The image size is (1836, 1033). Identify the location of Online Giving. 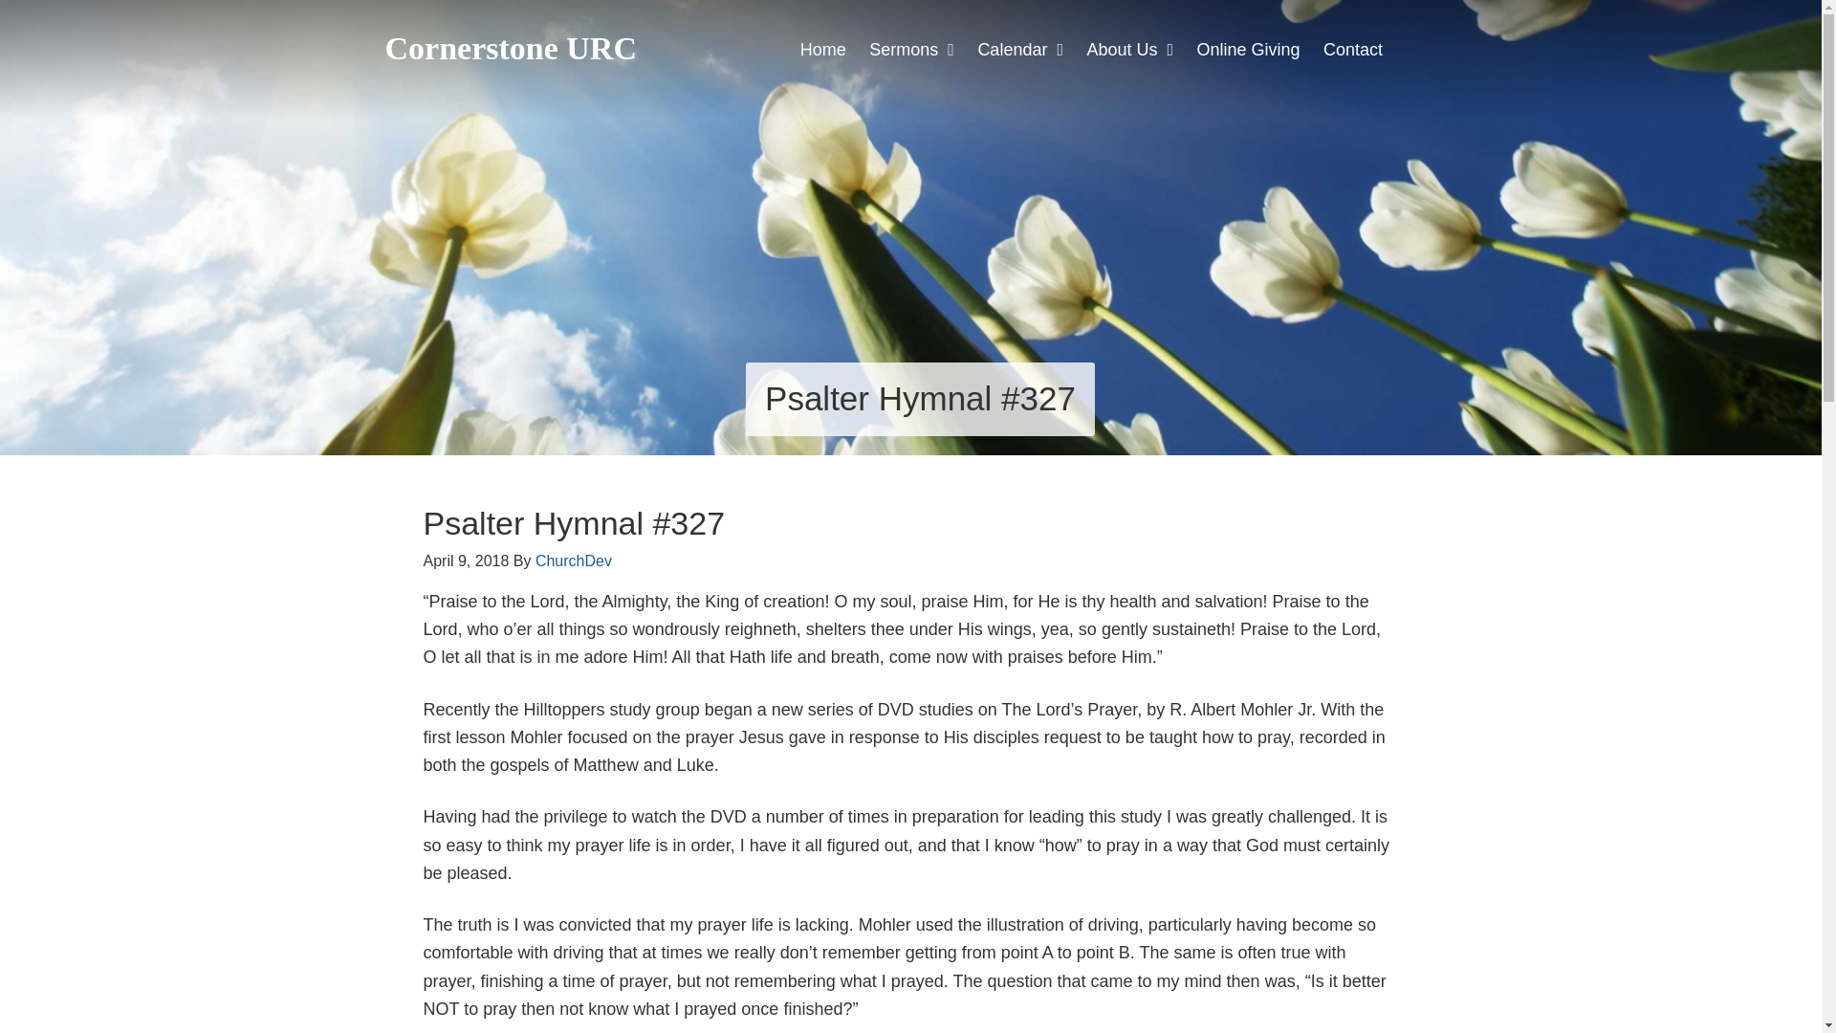
(1249, 50).